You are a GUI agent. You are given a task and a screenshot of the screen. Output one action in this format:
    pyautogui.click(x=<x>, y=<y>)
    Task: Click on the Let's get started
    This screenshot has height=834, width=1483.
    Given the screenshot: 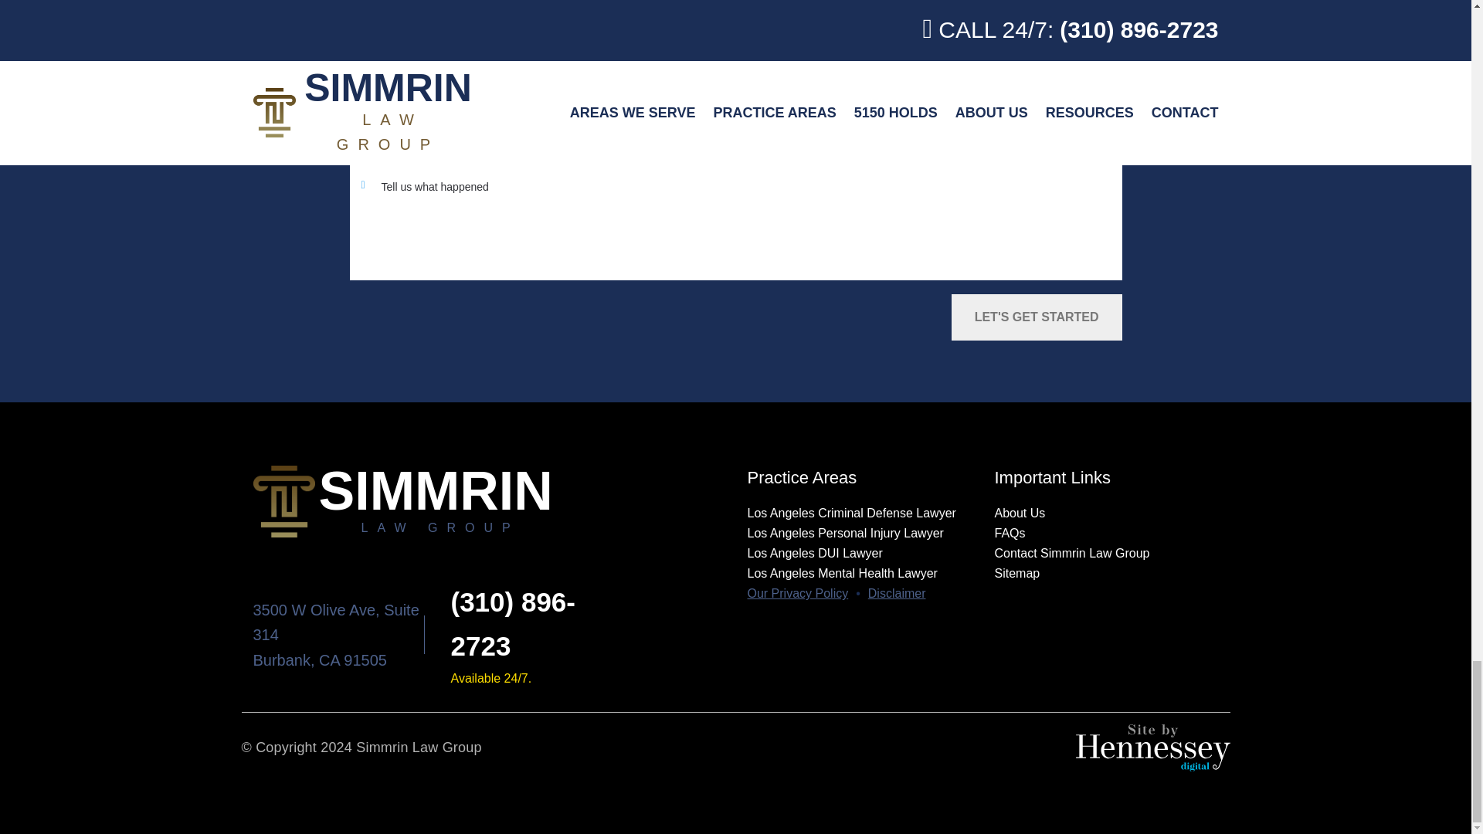 What is the action you would take?
    pyautogui.click(x=1037, y=317)
    